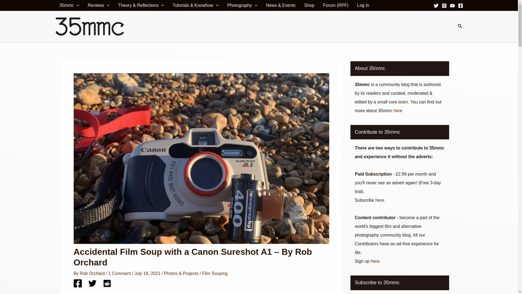 Image resolution: width=522 pixels, height=294 pixels. What do you see at coordinates (281, 5) in the screenshot?
I see `News & Events` at bounding box center [281, 5].